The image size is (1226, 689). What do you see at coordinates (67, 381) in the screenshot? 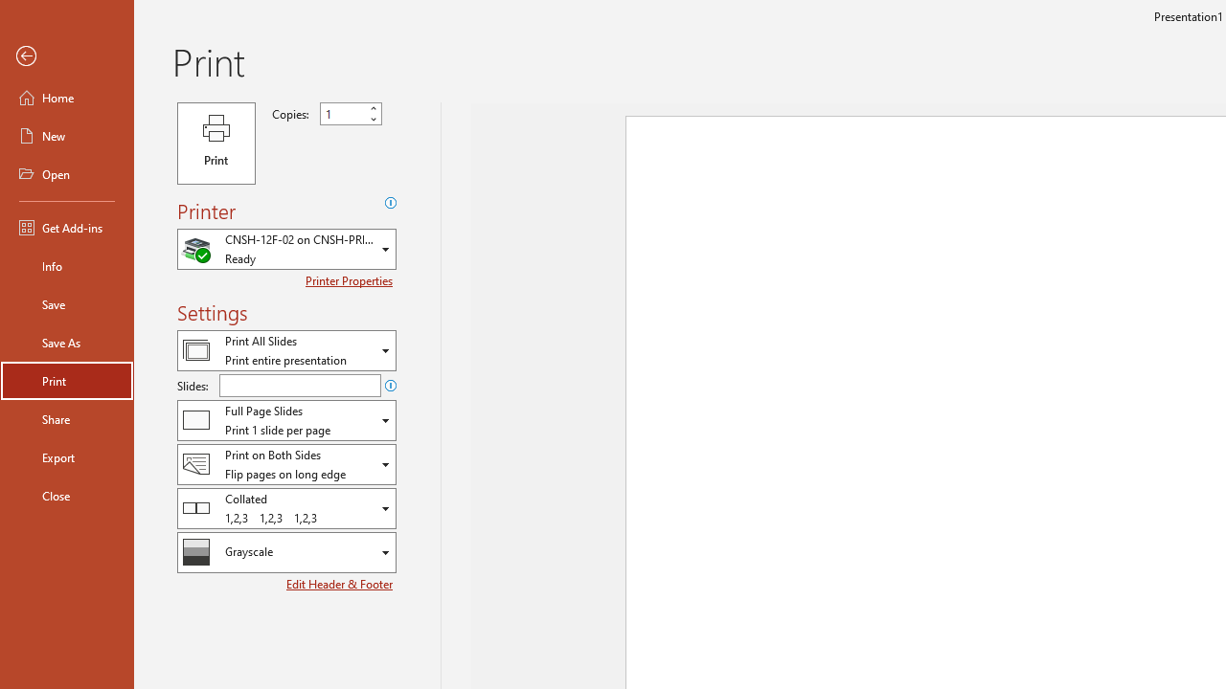
I see `Print` at bounding box center [67, 381].